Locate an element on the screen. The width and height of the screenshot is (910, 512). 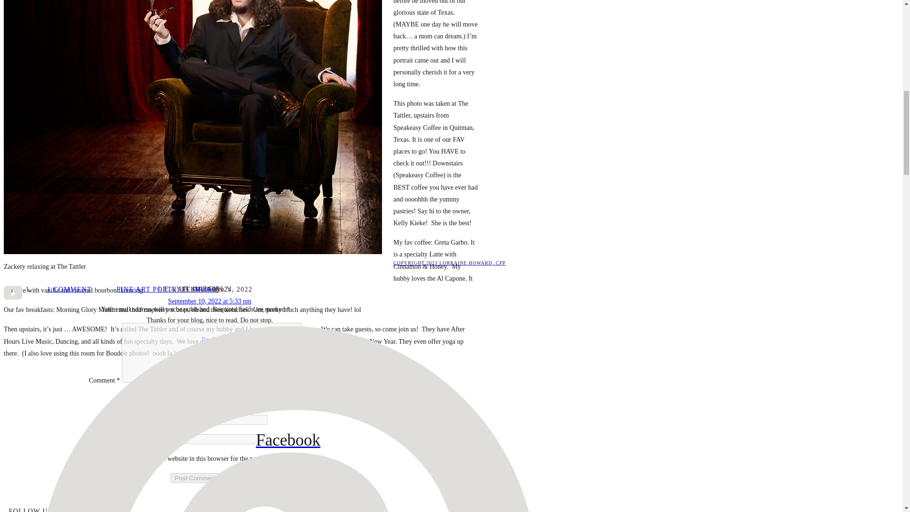
Post Comment is located at coordinates (288, 263).